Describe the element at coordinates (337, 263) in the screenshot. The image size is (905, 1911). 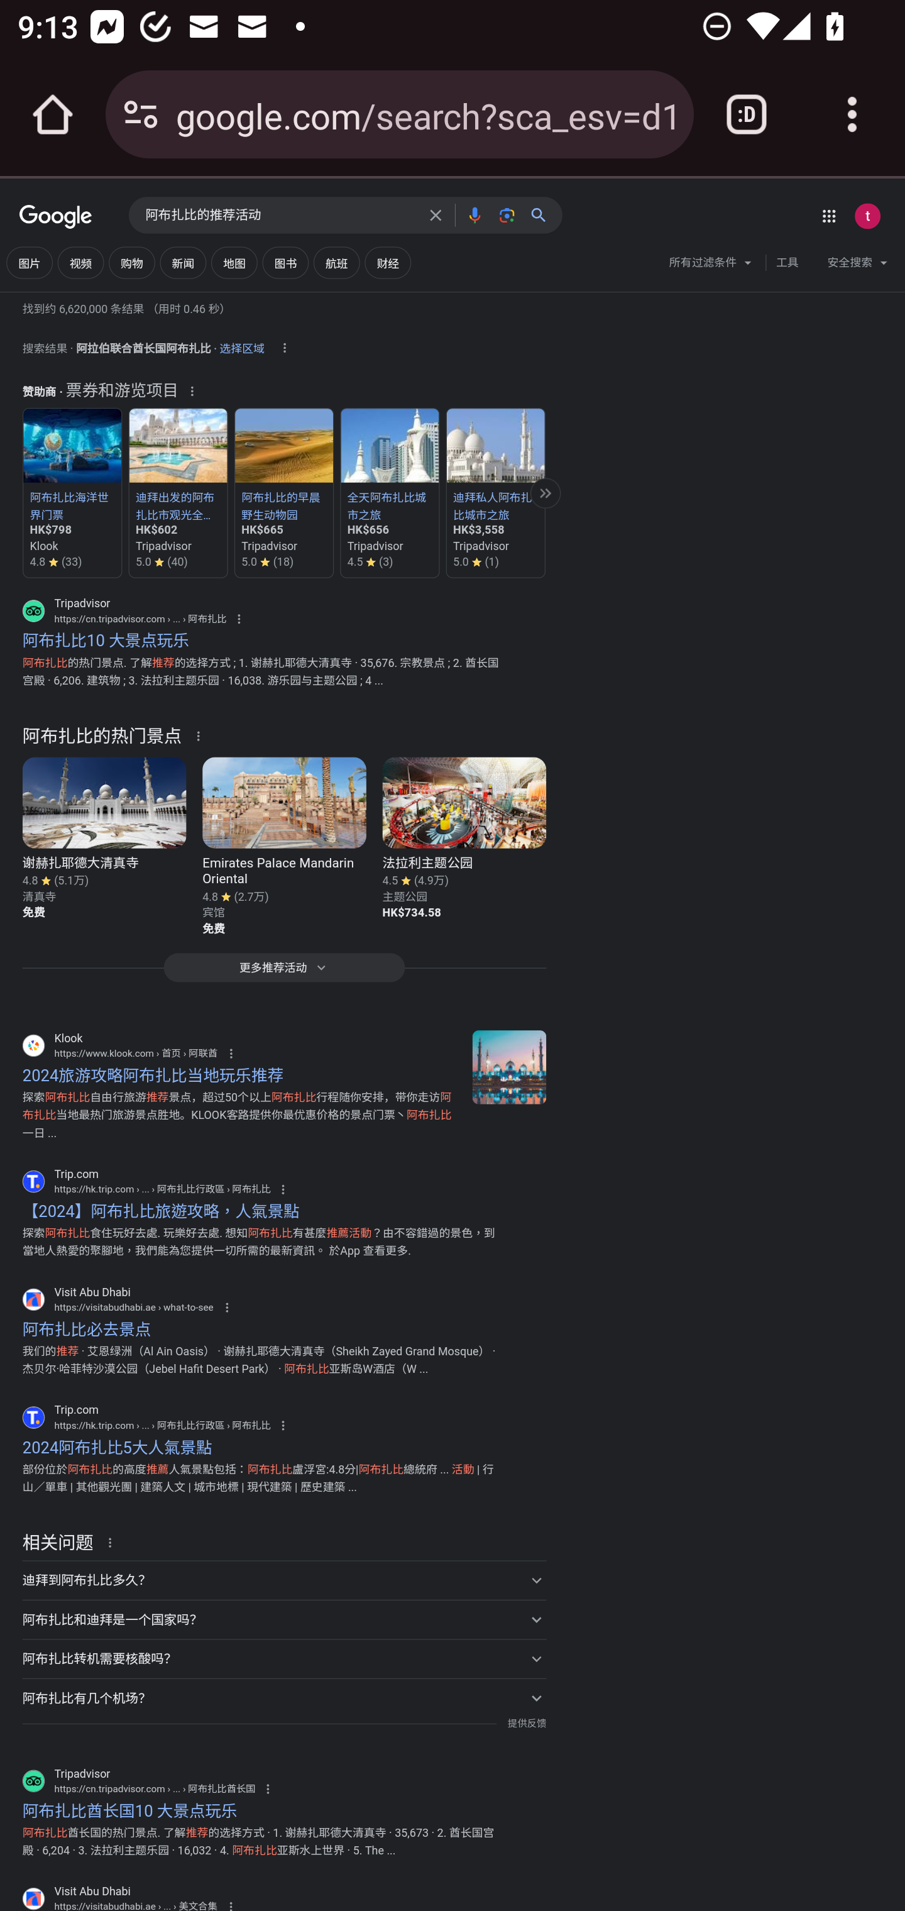
I see `航班` at that location.